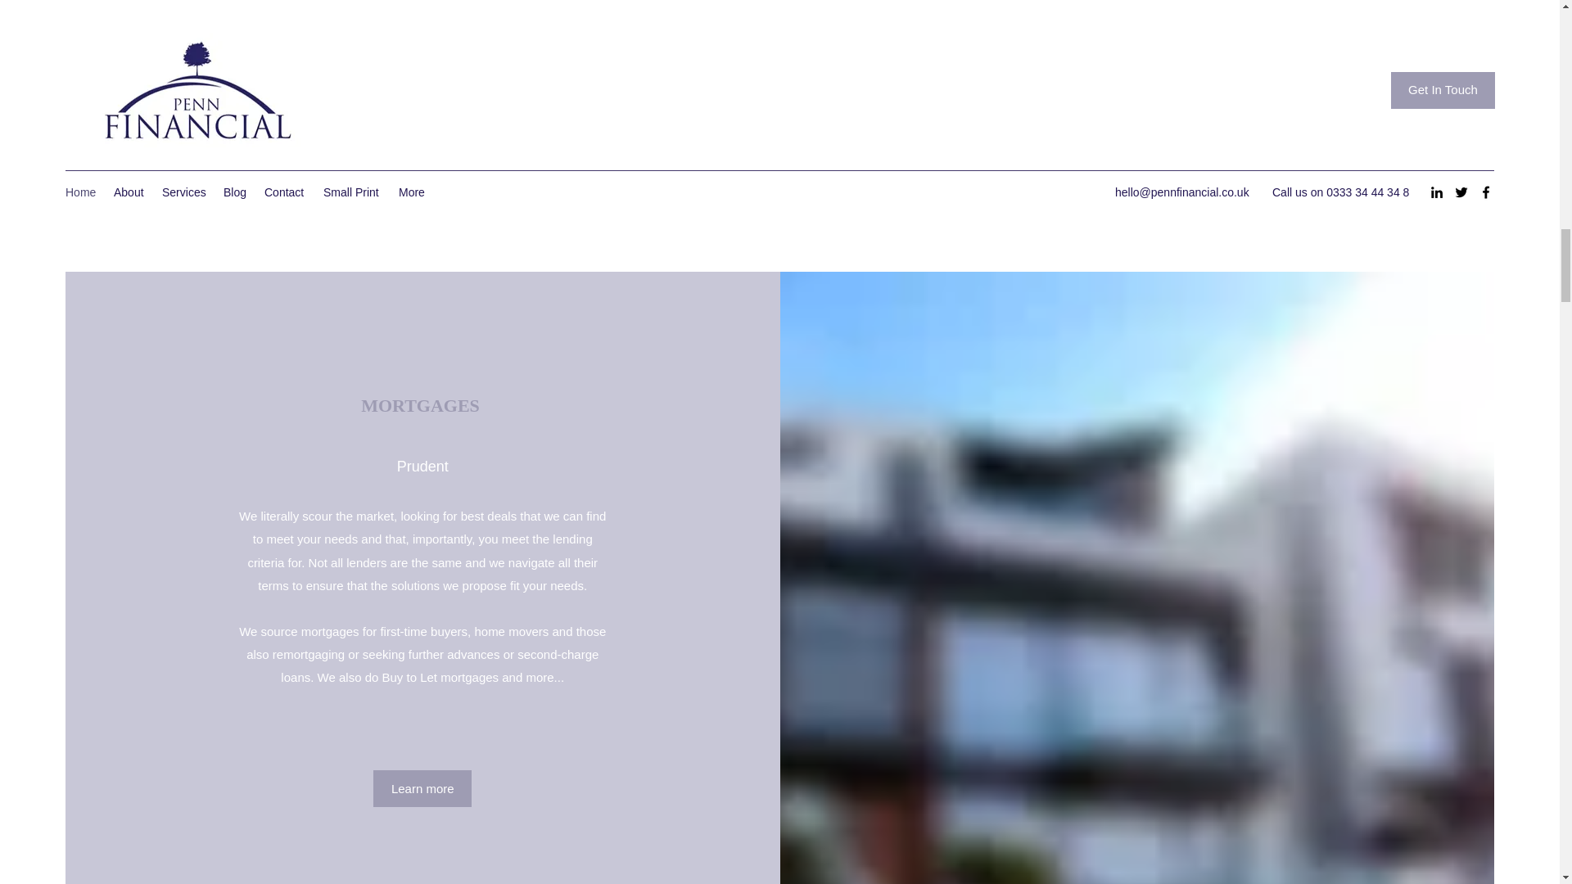  Describe the element at coordinates (309, 630) in the screenshot. I see `We source mortgages for ` at that location.